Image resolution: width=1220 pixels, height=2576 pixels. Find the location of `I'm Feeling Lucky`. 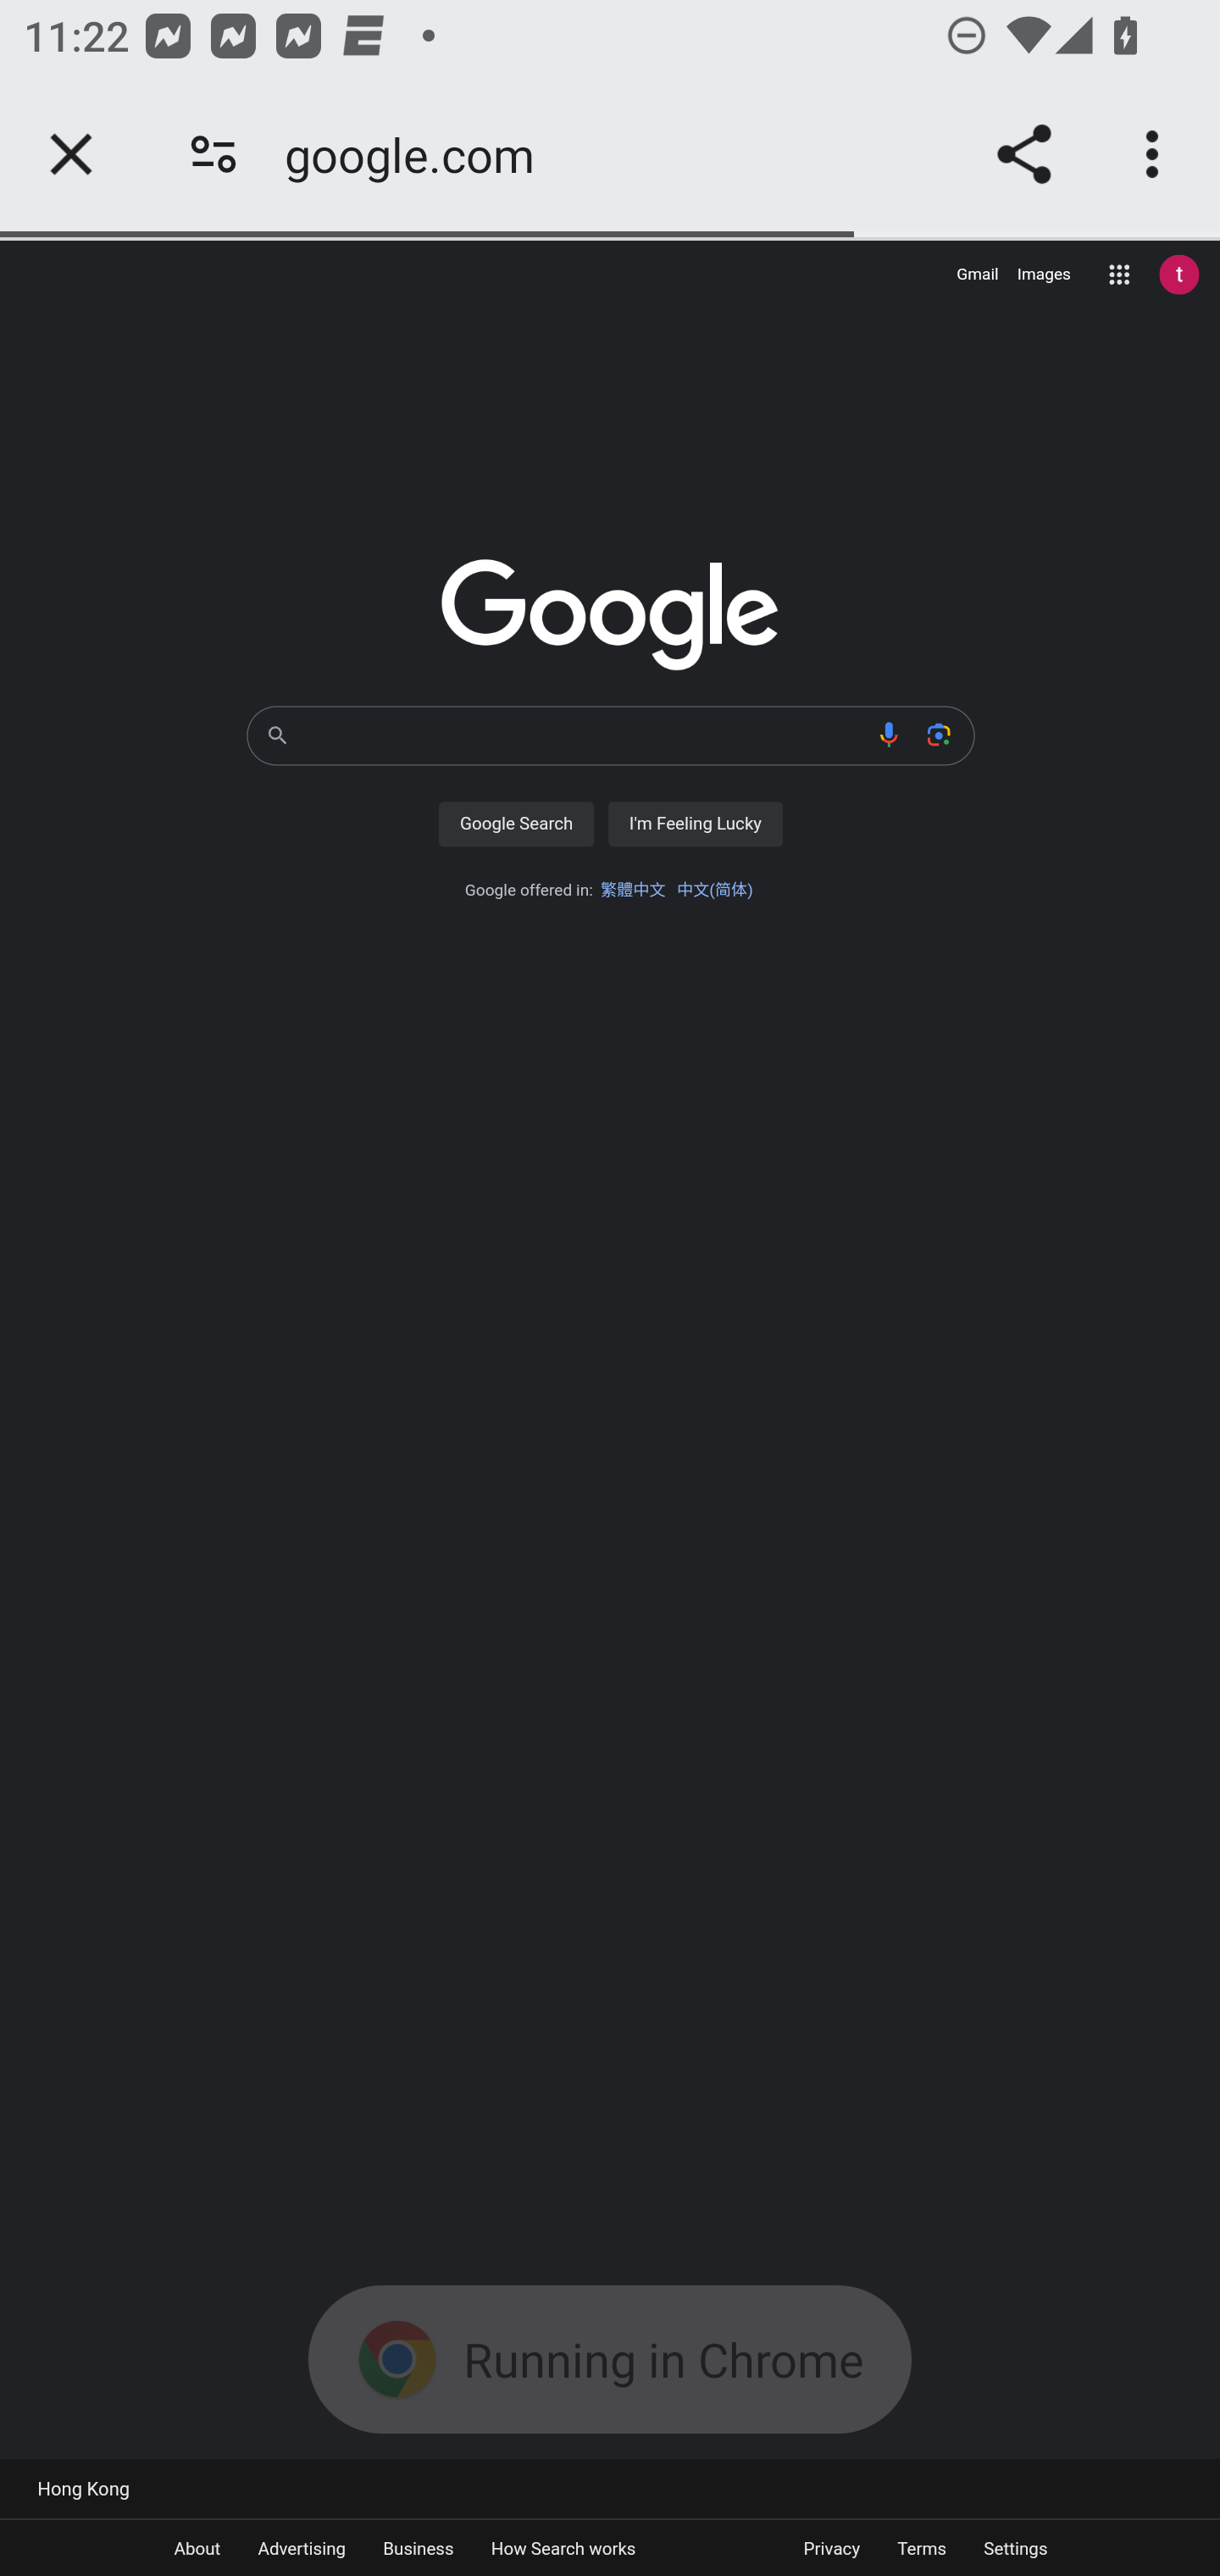

I'm Feeling Lucky is located at coordinates (695, 824).